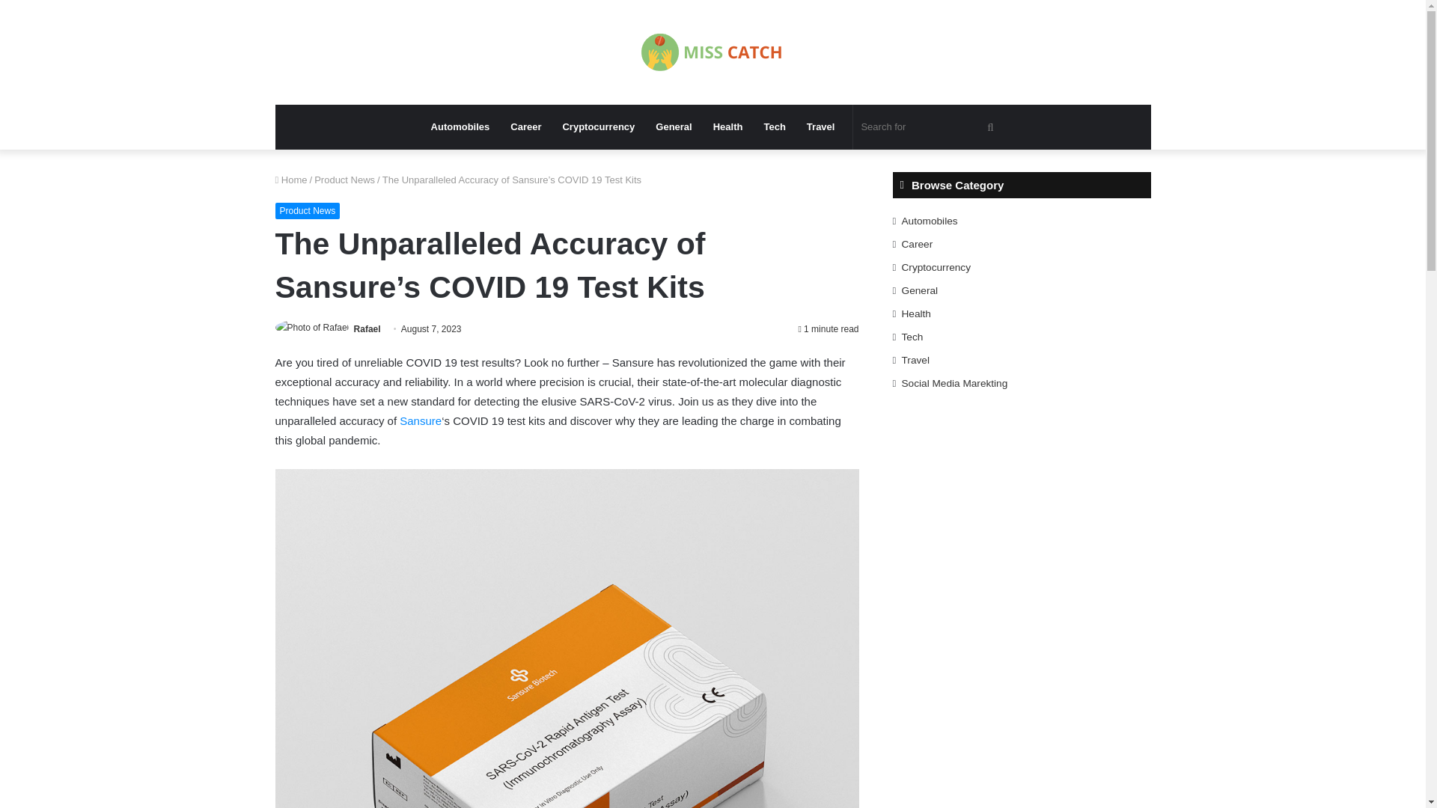 The image size is (1437, 808). What do you see at coordinates (820, 127) in the screenshot?
I see `Travel` at bounding box center [820, 127].